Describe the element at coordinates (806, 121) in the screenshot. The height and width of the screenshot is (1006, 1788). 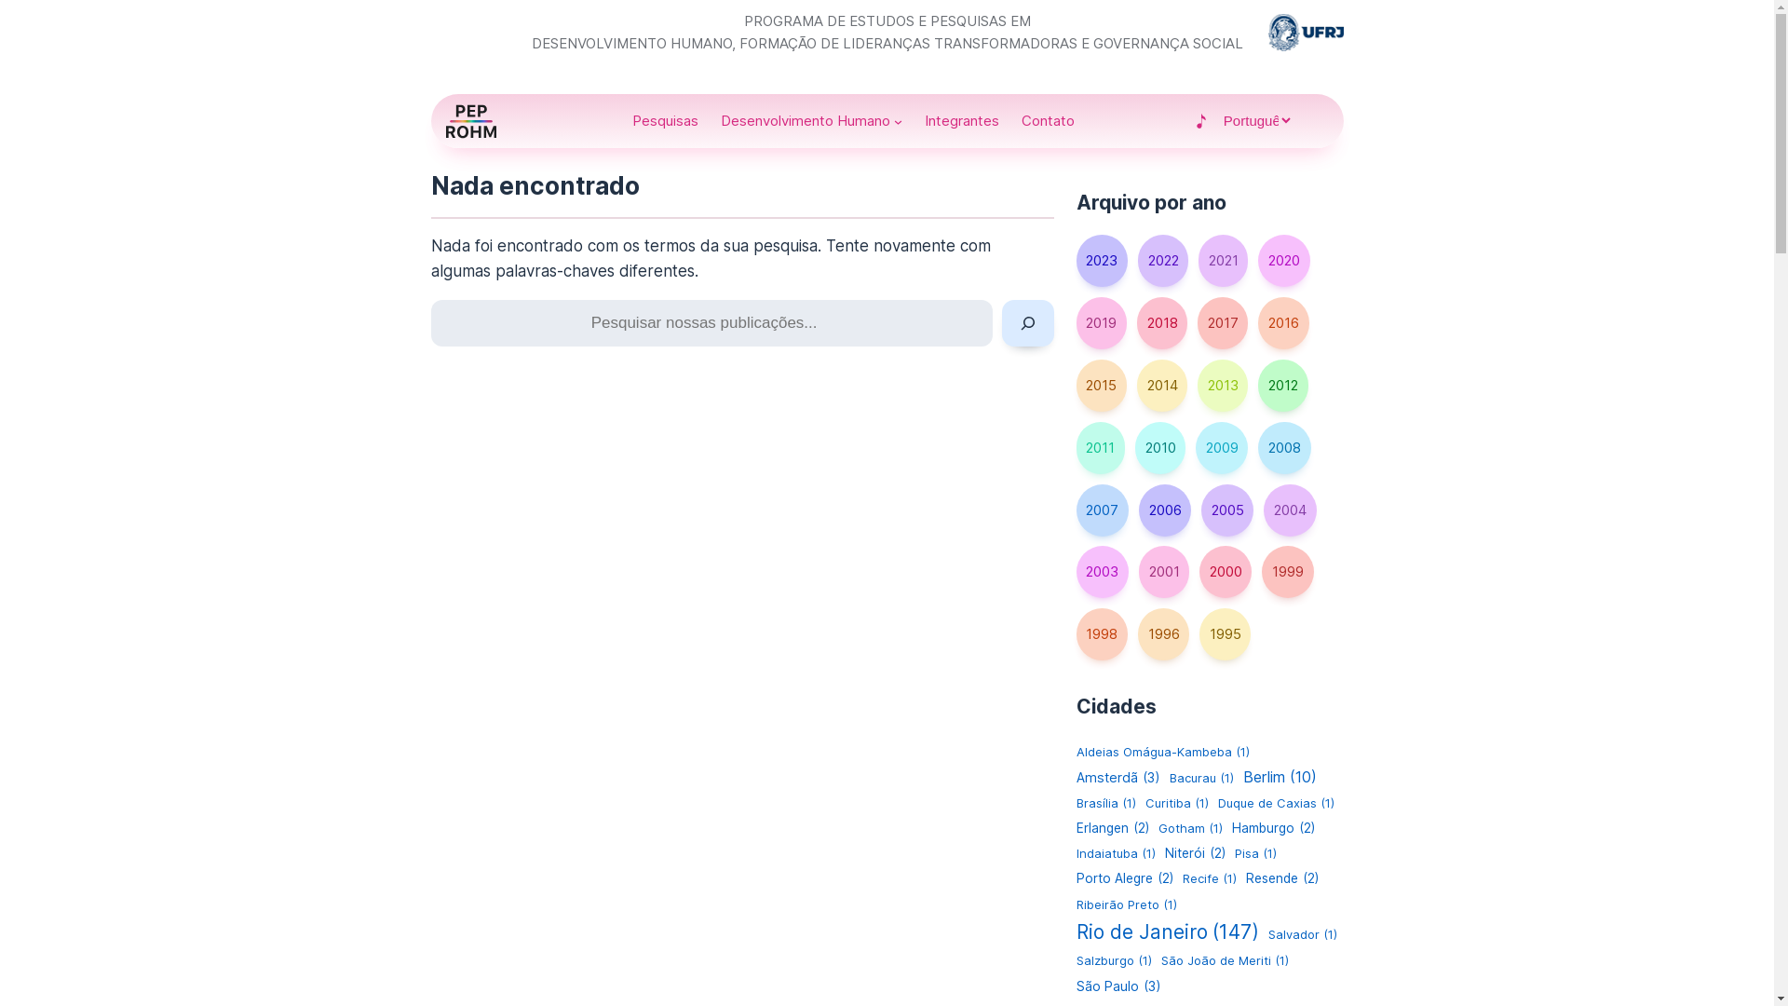
I see `Desenvolvimento Humano` at that location.